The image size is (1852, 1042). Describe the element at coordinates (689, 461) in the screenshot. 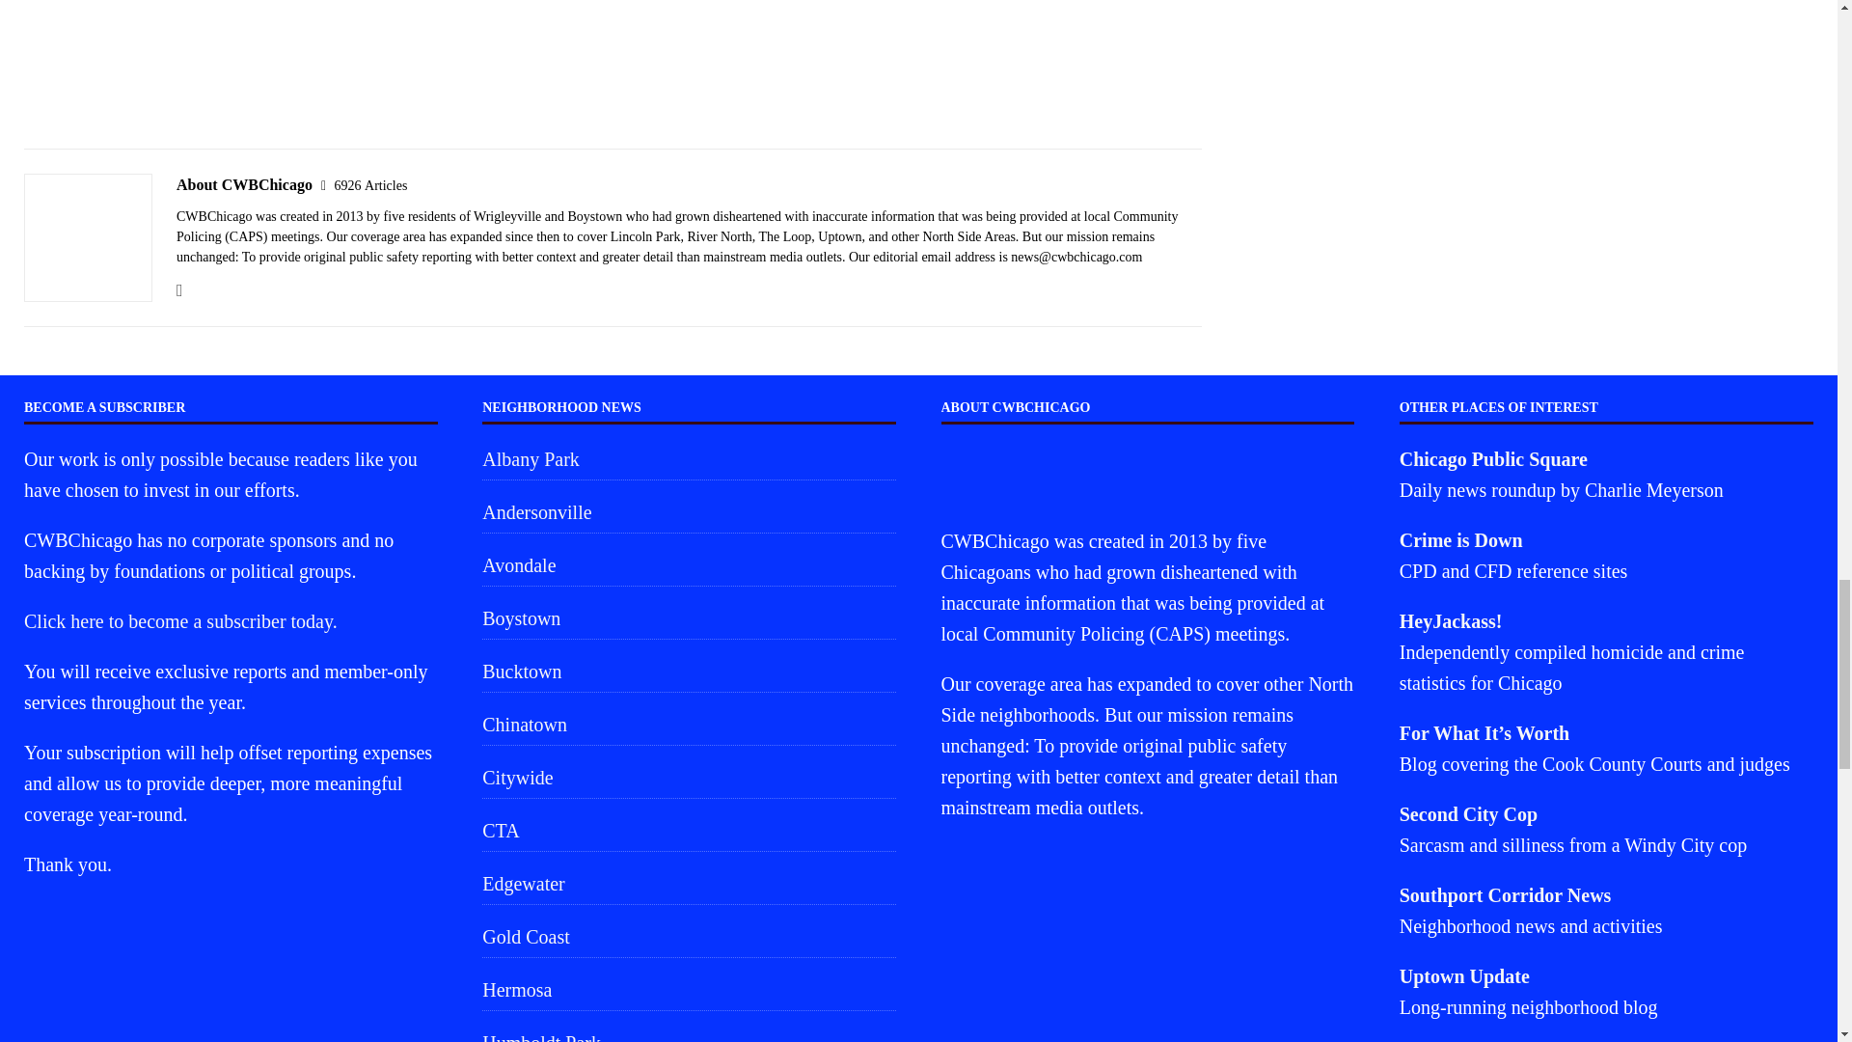

I see `Albany Park` at that location.